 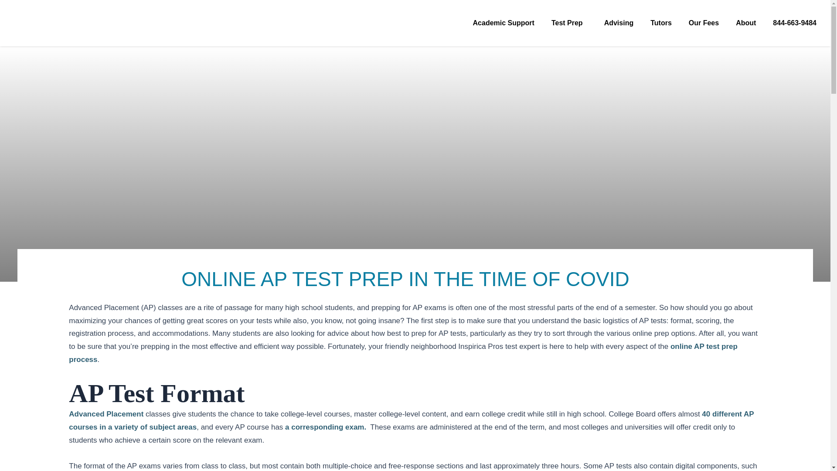 What do you see at coordinates (745, 23) in the screenshot?
I see `About` at bounding box center [745, 23].